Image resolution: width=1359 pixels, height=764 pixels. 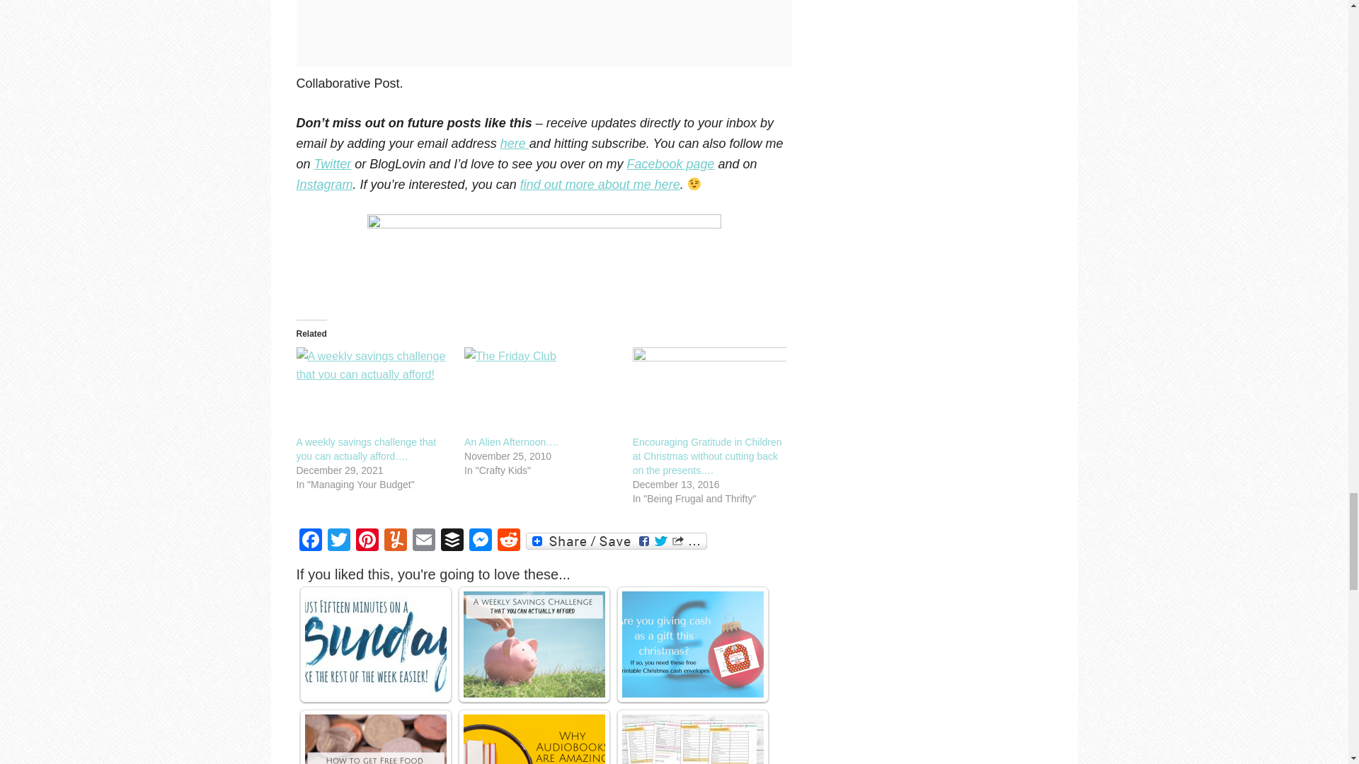 What do you see at coordinates (324, 184) in the screenshot?
I see `Instagram` at bounding box center [324, 184].